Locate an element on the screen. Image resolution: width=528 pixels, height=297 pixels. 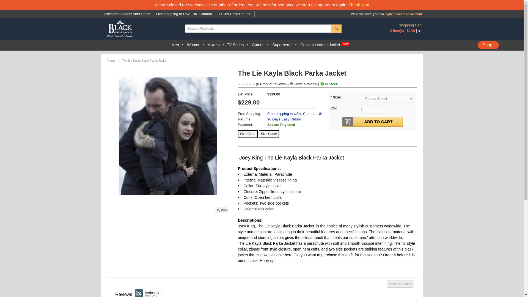
Black Leather Jacket  is located at coordinates (120, 29).